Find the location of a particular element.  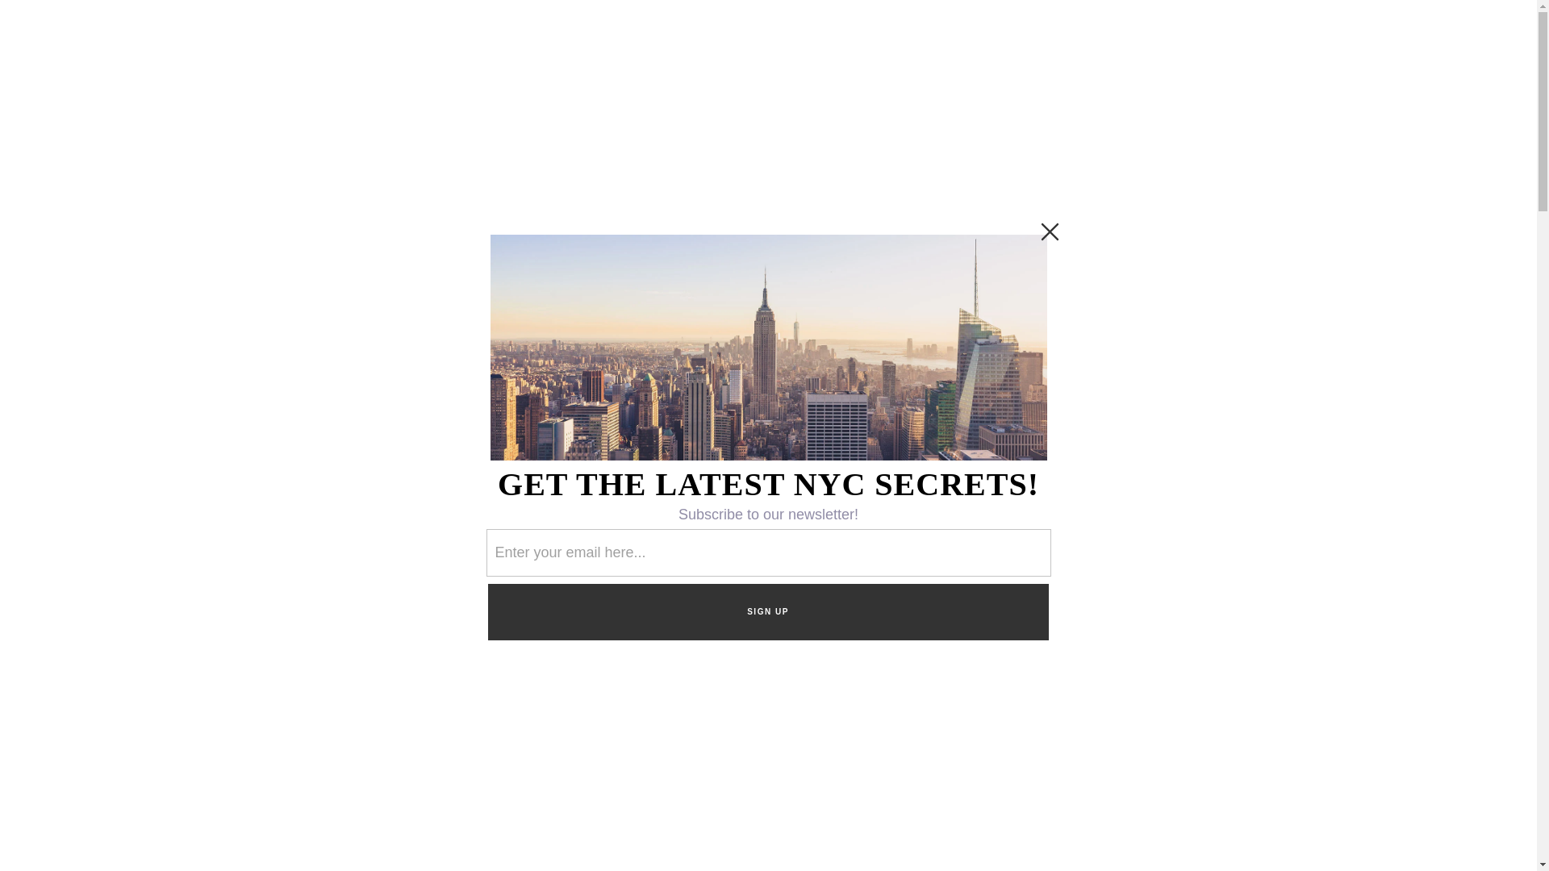

e99a09560c is located at coordinates (1055, 452).